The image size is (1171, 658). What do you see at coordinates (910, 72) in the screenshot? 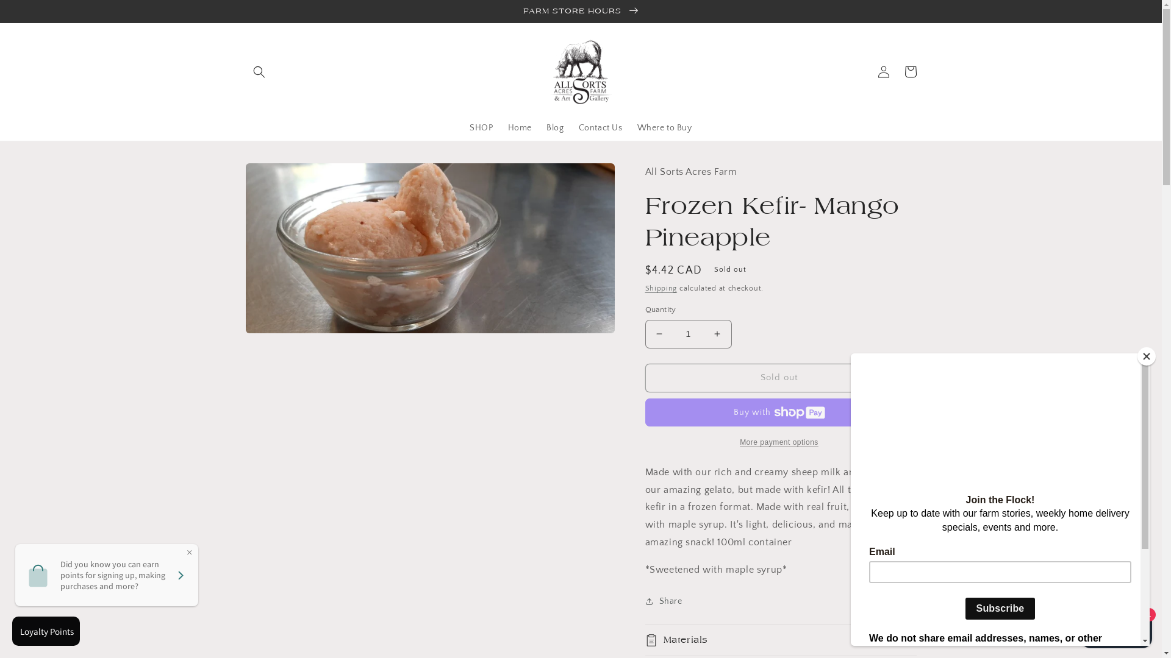
I see `Cart` at bounding box center [910, 72].